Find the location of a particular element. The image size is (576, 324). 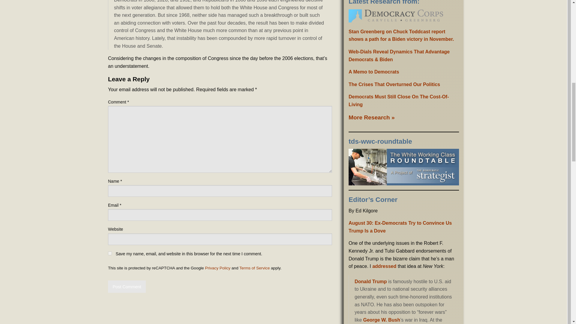

Donald Trump is located at coordinates (371, 281).